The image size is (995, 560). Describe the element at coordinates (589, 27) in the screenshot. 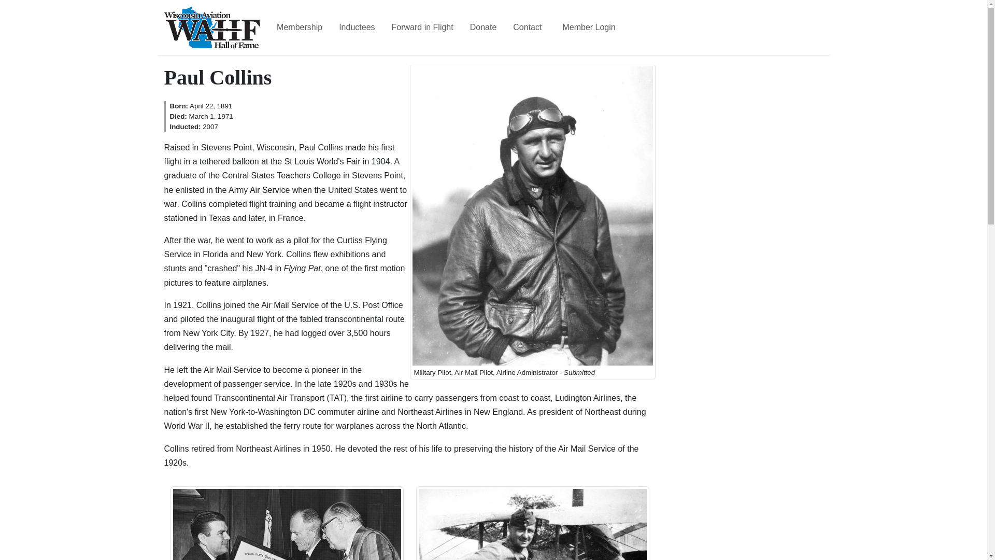

I see `Member Login` at that location.